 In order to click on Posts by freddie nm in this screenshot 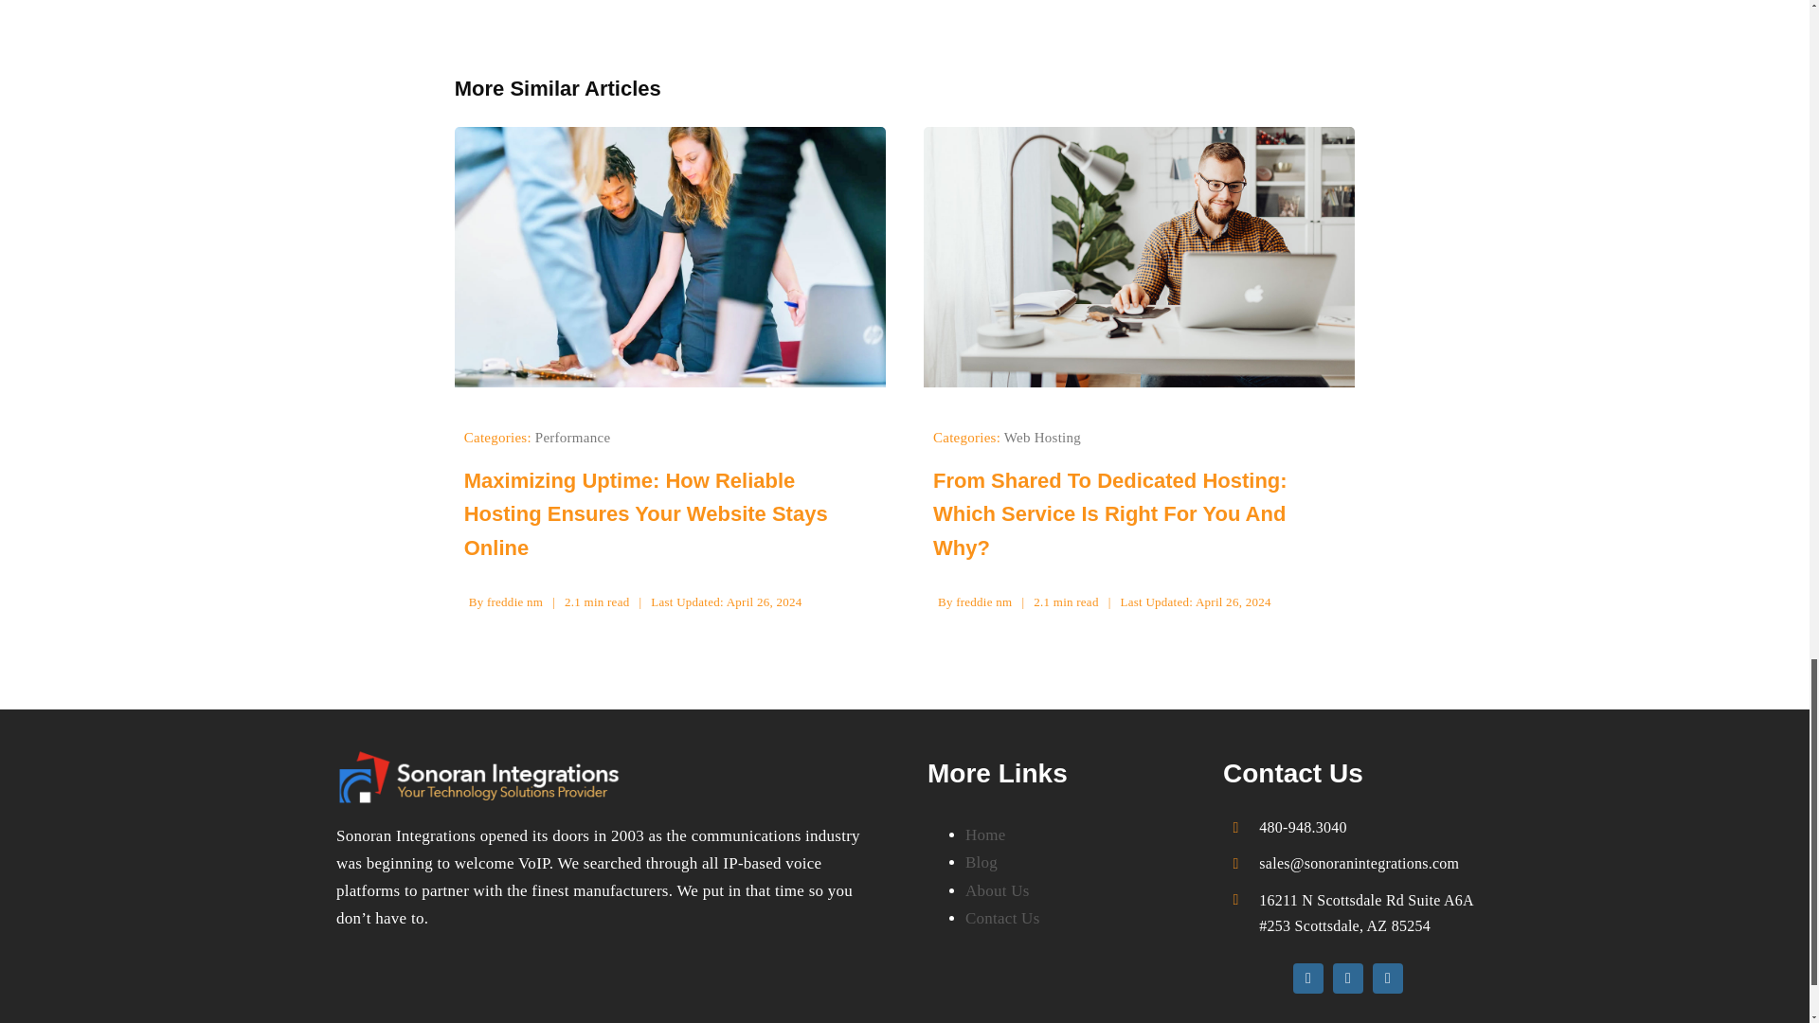, I will do `click(983, 601)`.